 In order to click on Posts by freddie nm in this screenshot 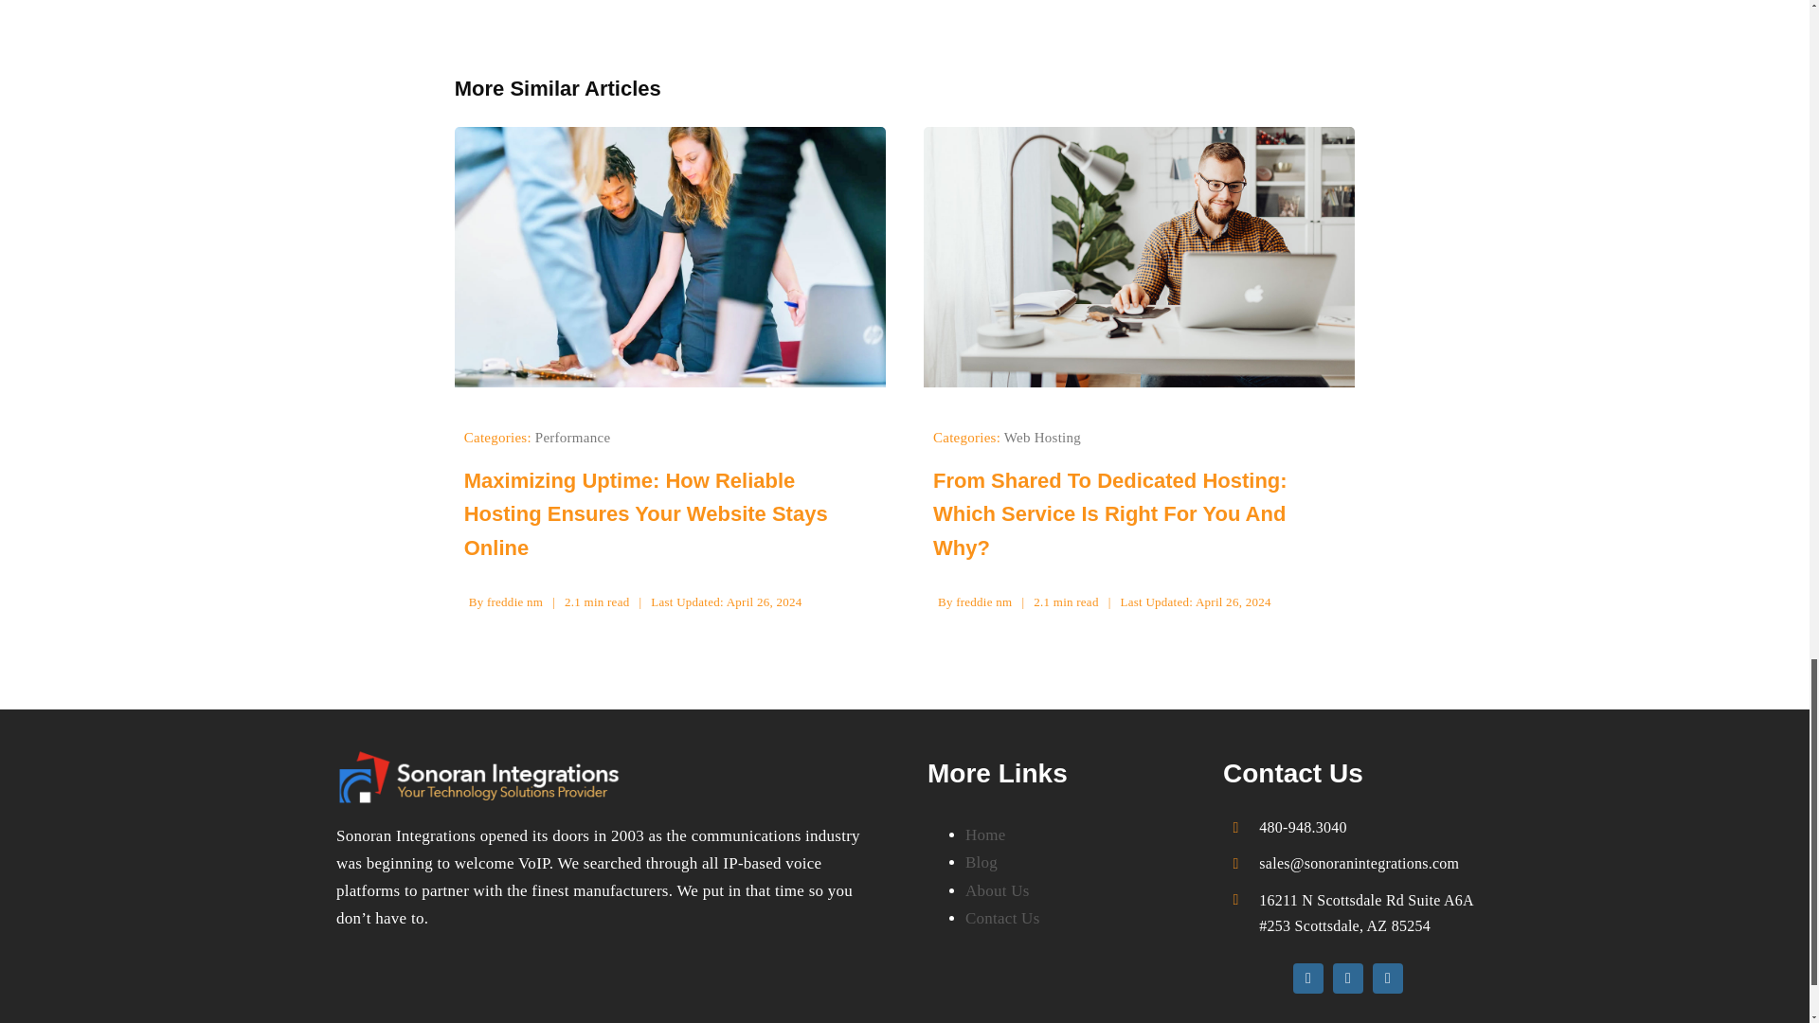, I will do `click(983, 601)`.